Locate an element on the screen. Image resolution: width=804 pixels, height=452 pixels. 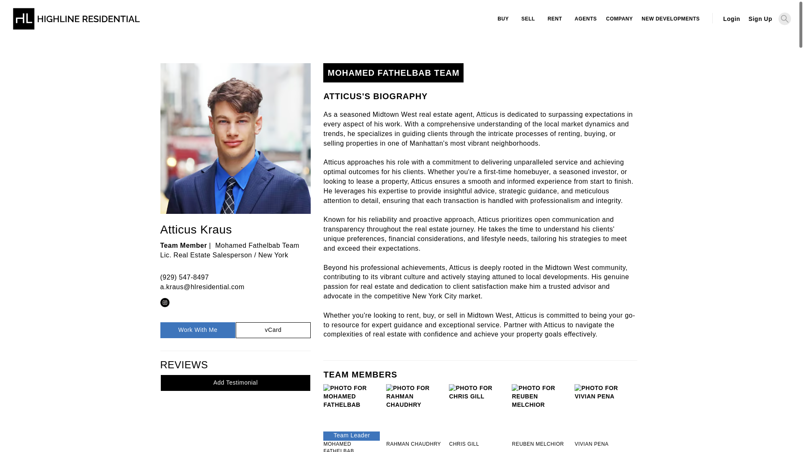
RENT is located at coordinates (554, 19).